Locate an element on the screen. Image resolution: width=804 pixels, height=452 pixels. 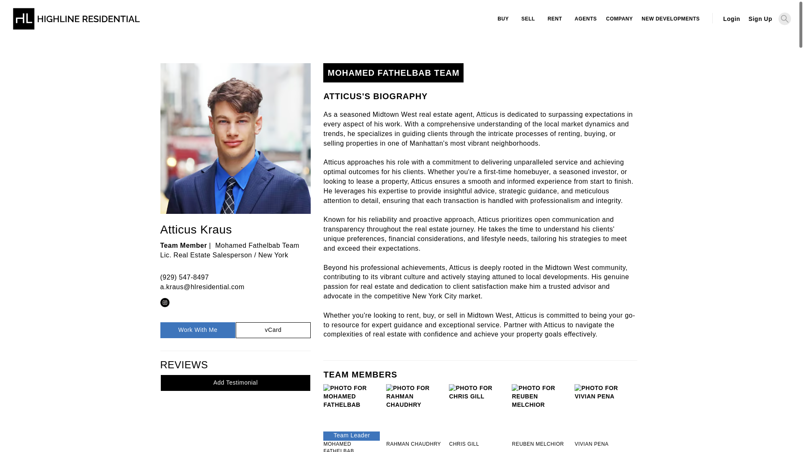
RENT is located at coordinates (554, 19).